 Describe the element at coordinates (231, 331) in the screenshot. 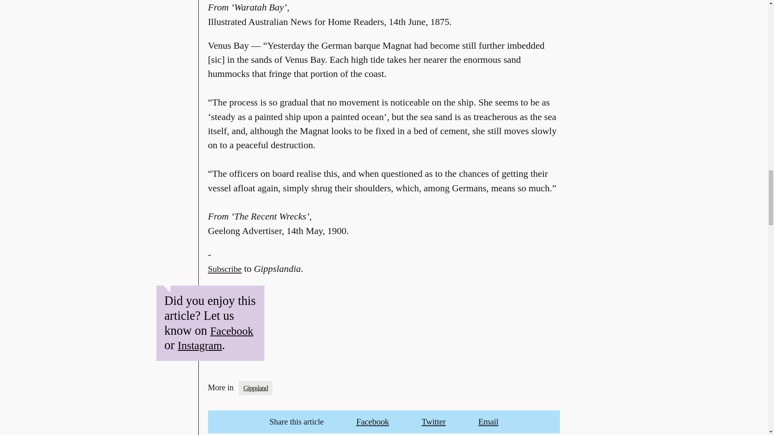

I see `Facebook` at that location.